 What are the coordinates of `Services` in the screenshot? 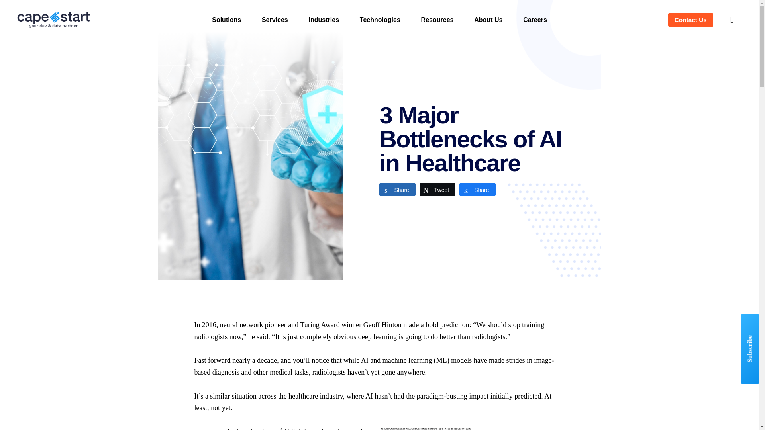 It's located at (275, 20).